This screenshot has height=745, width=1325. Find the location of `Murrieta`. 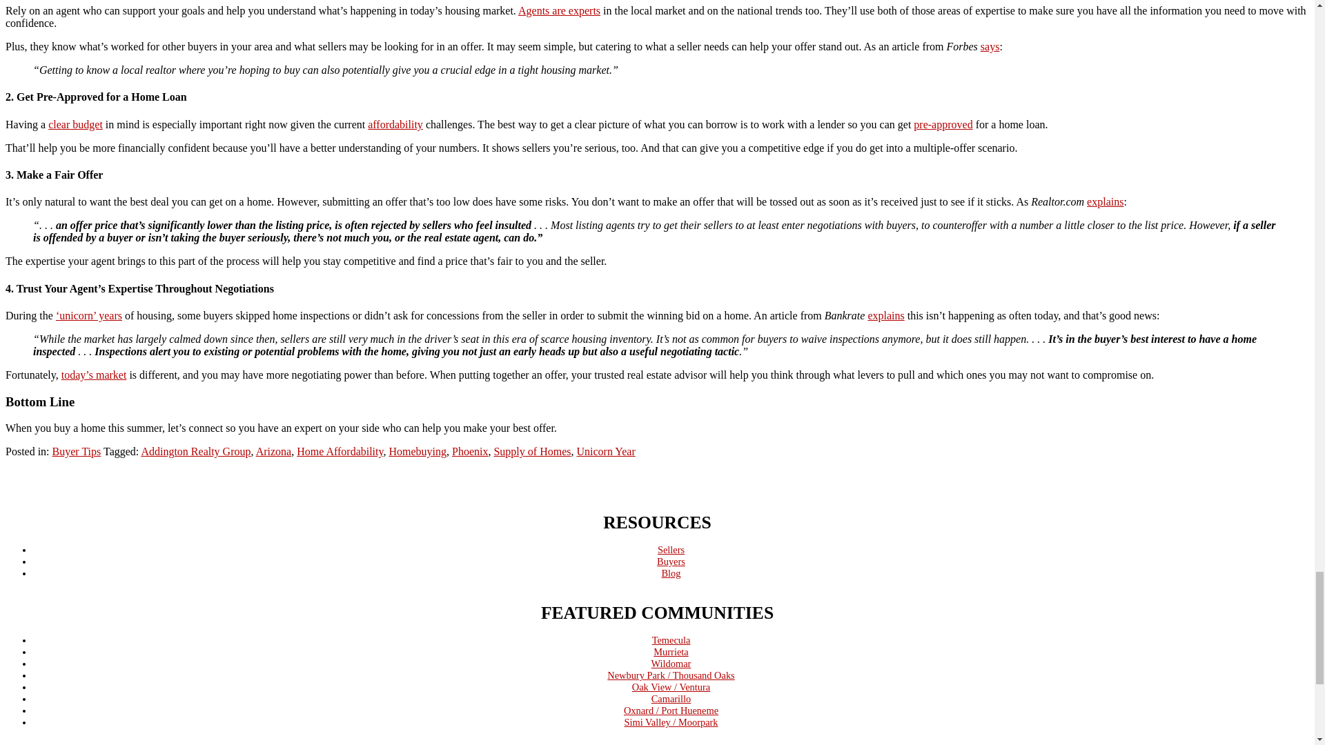

Murrieta is located at coordinates (670, 651).